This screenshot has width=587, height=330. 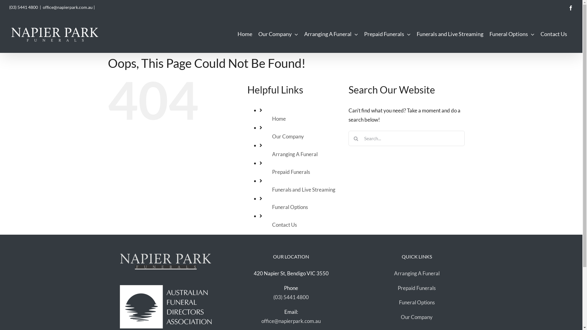 What do you see at coordinates (417, 317) in the screenshot?
I see `Our Company` at bounding box center [417, 317].